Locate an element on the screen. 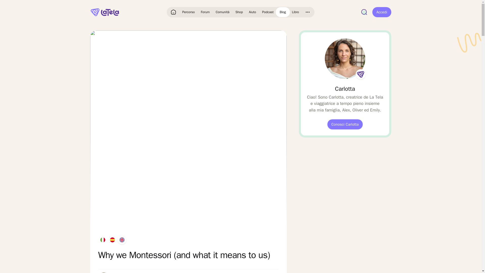 Image resolution: width=485 pixels, height=273 pixels. Shop is located at coordinates (239, 12).